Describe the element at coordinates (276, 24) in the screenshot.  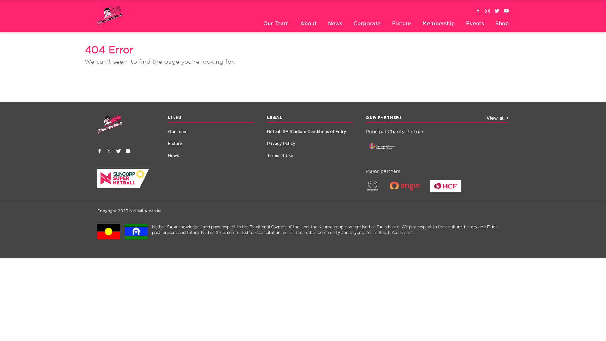
I see `Our Team` at that location.